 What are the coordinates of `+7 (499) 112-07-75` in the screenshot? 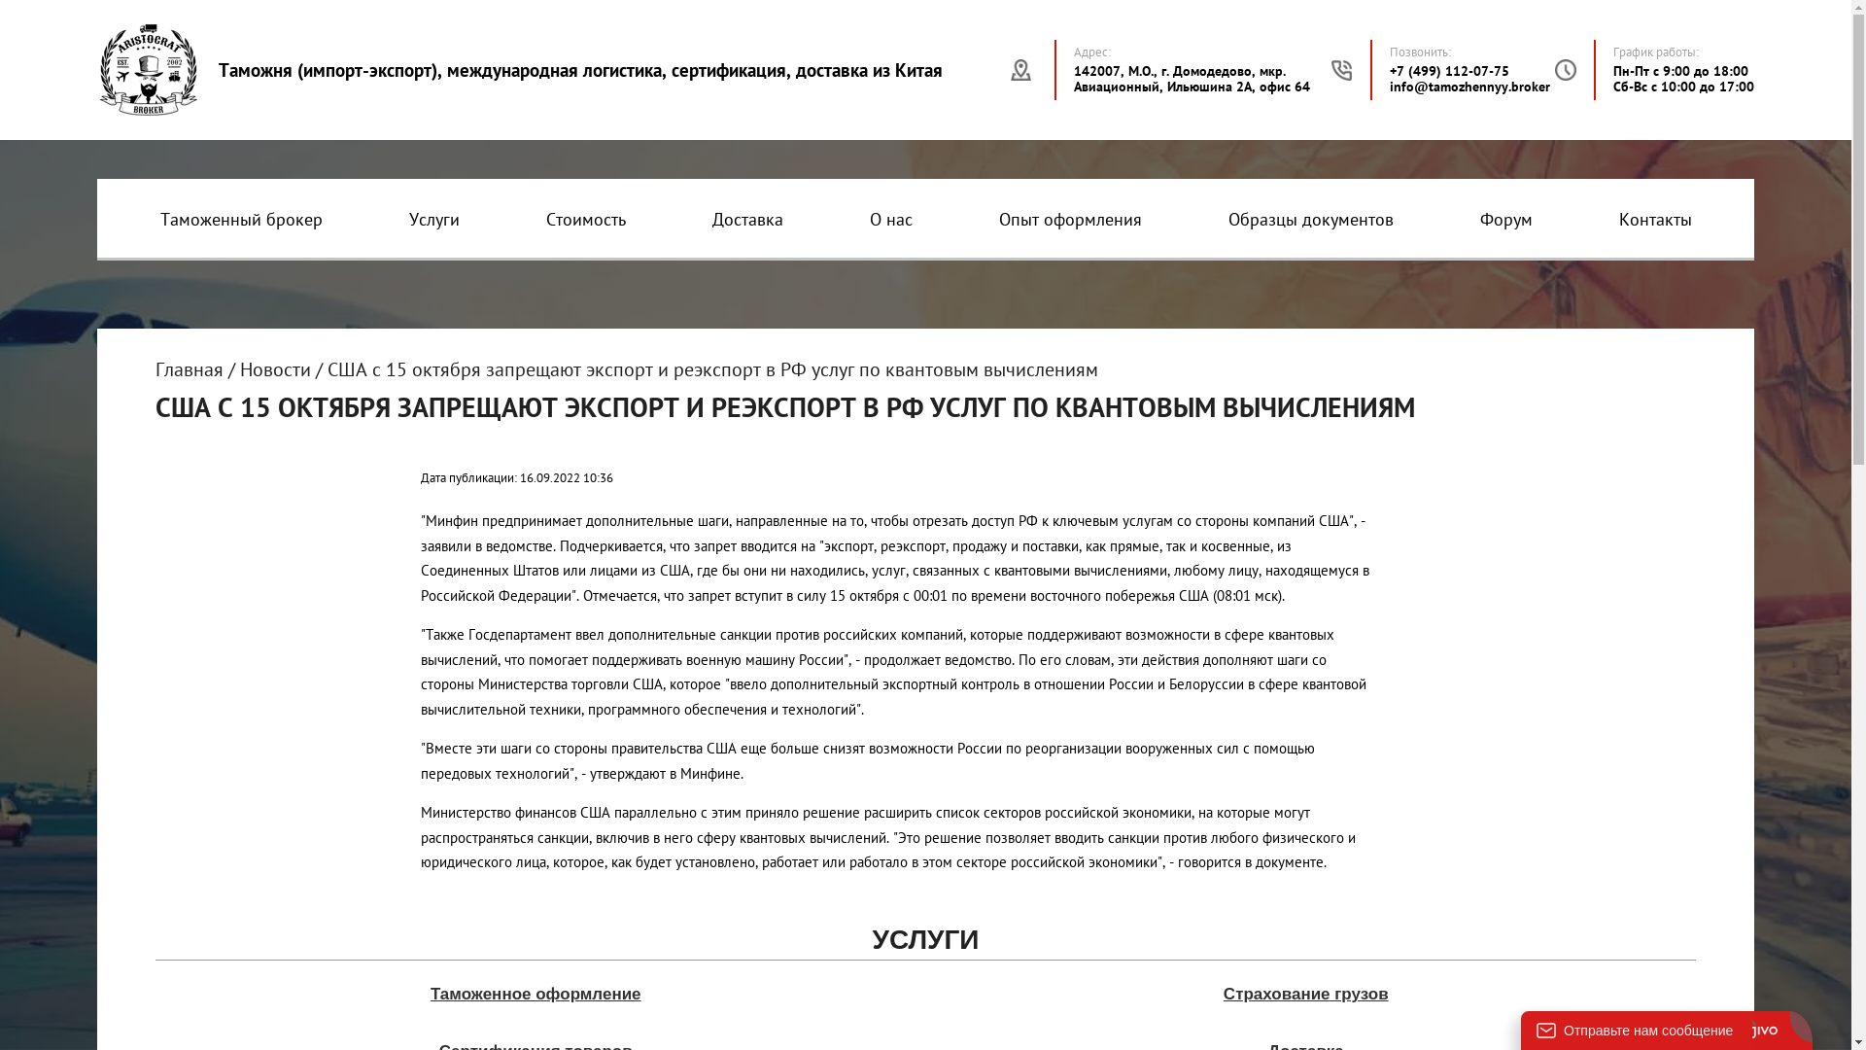 It's located at (1450, 71).